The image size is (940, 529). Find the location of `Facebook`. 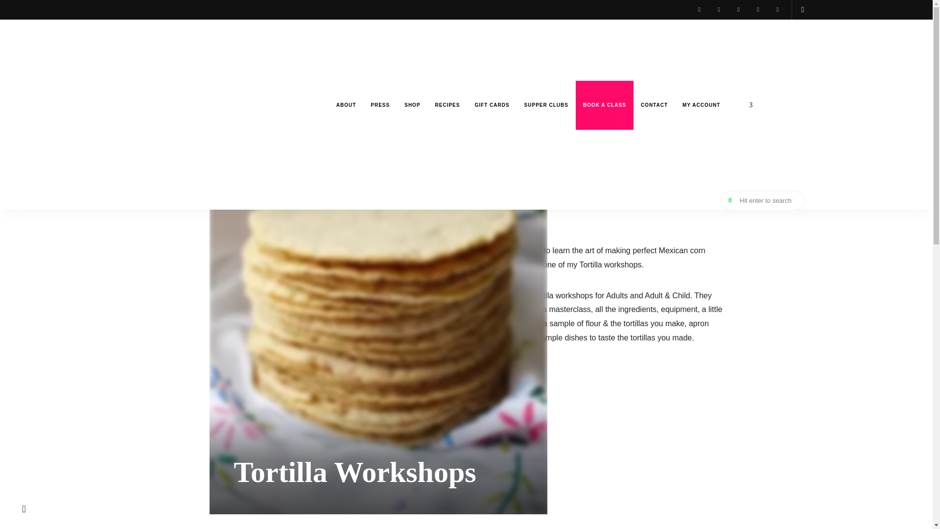

Facebook is located at coordinates (719, 10).